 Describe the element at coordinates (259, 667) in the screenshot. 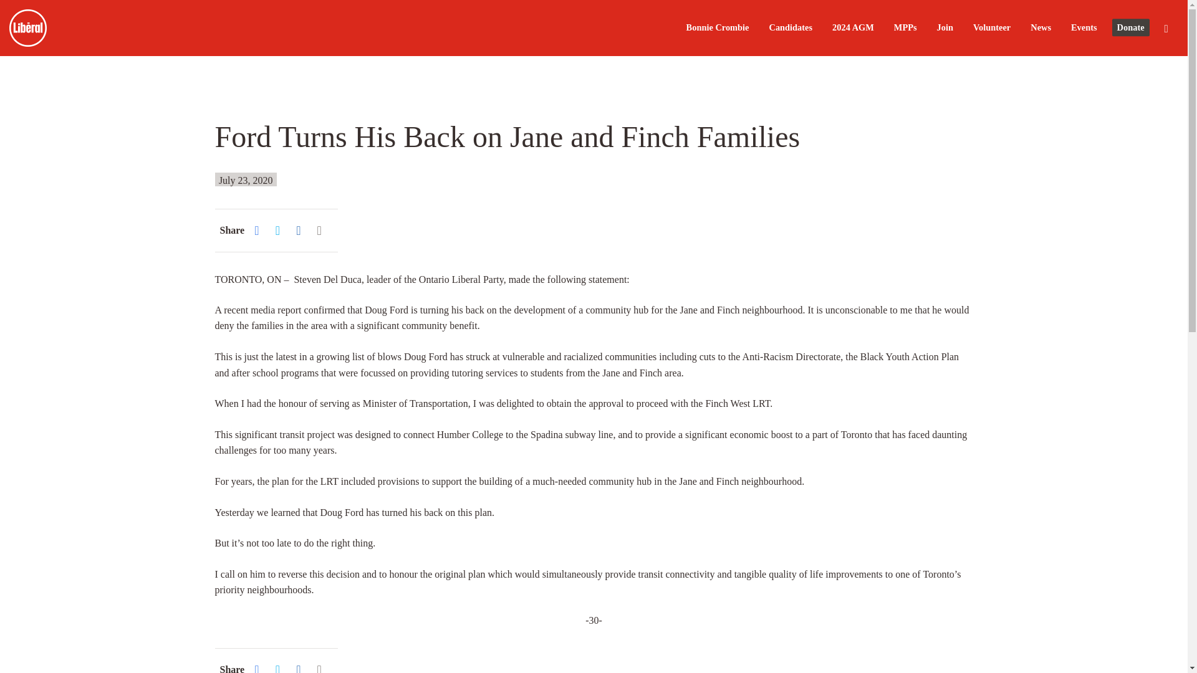

I see `Share on Facebook` at that location.